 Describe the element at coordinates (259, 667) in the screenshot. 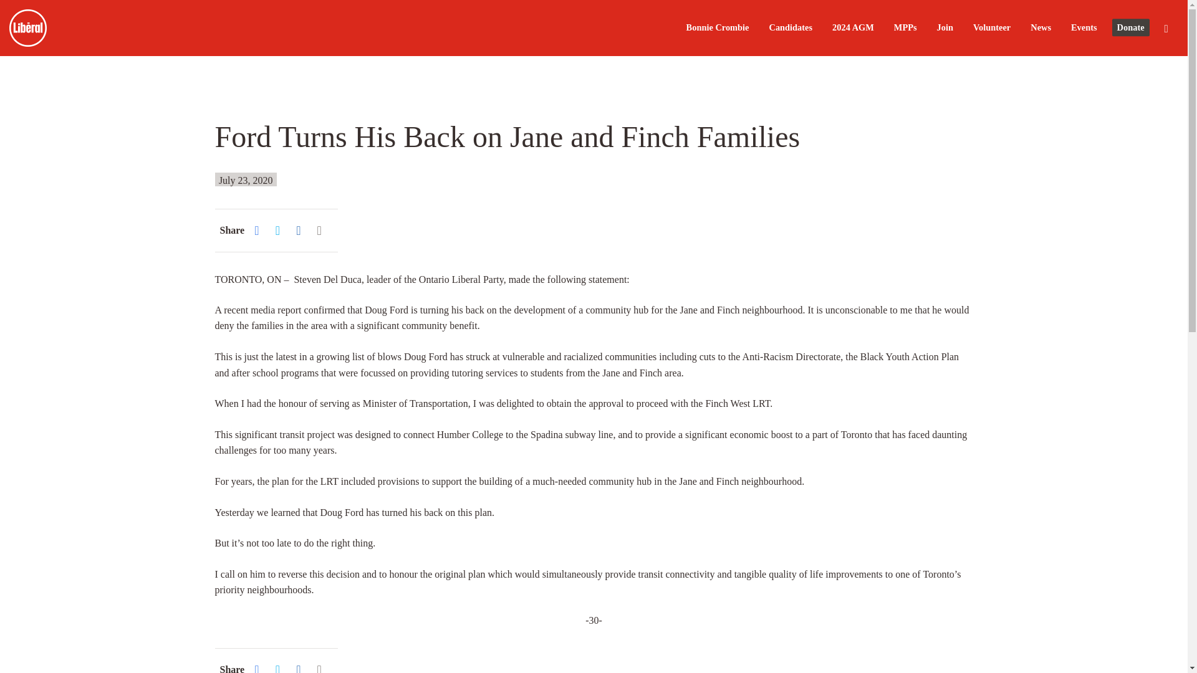

I see `Share on Facebook` at that location.